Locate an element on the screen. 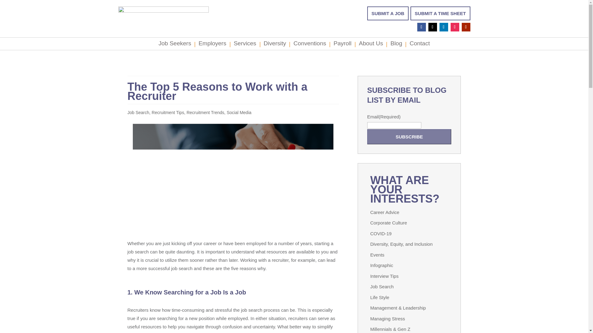 This screenshot has width=593, height=333. Follow on Facebook is located at coordinates (421, 27).